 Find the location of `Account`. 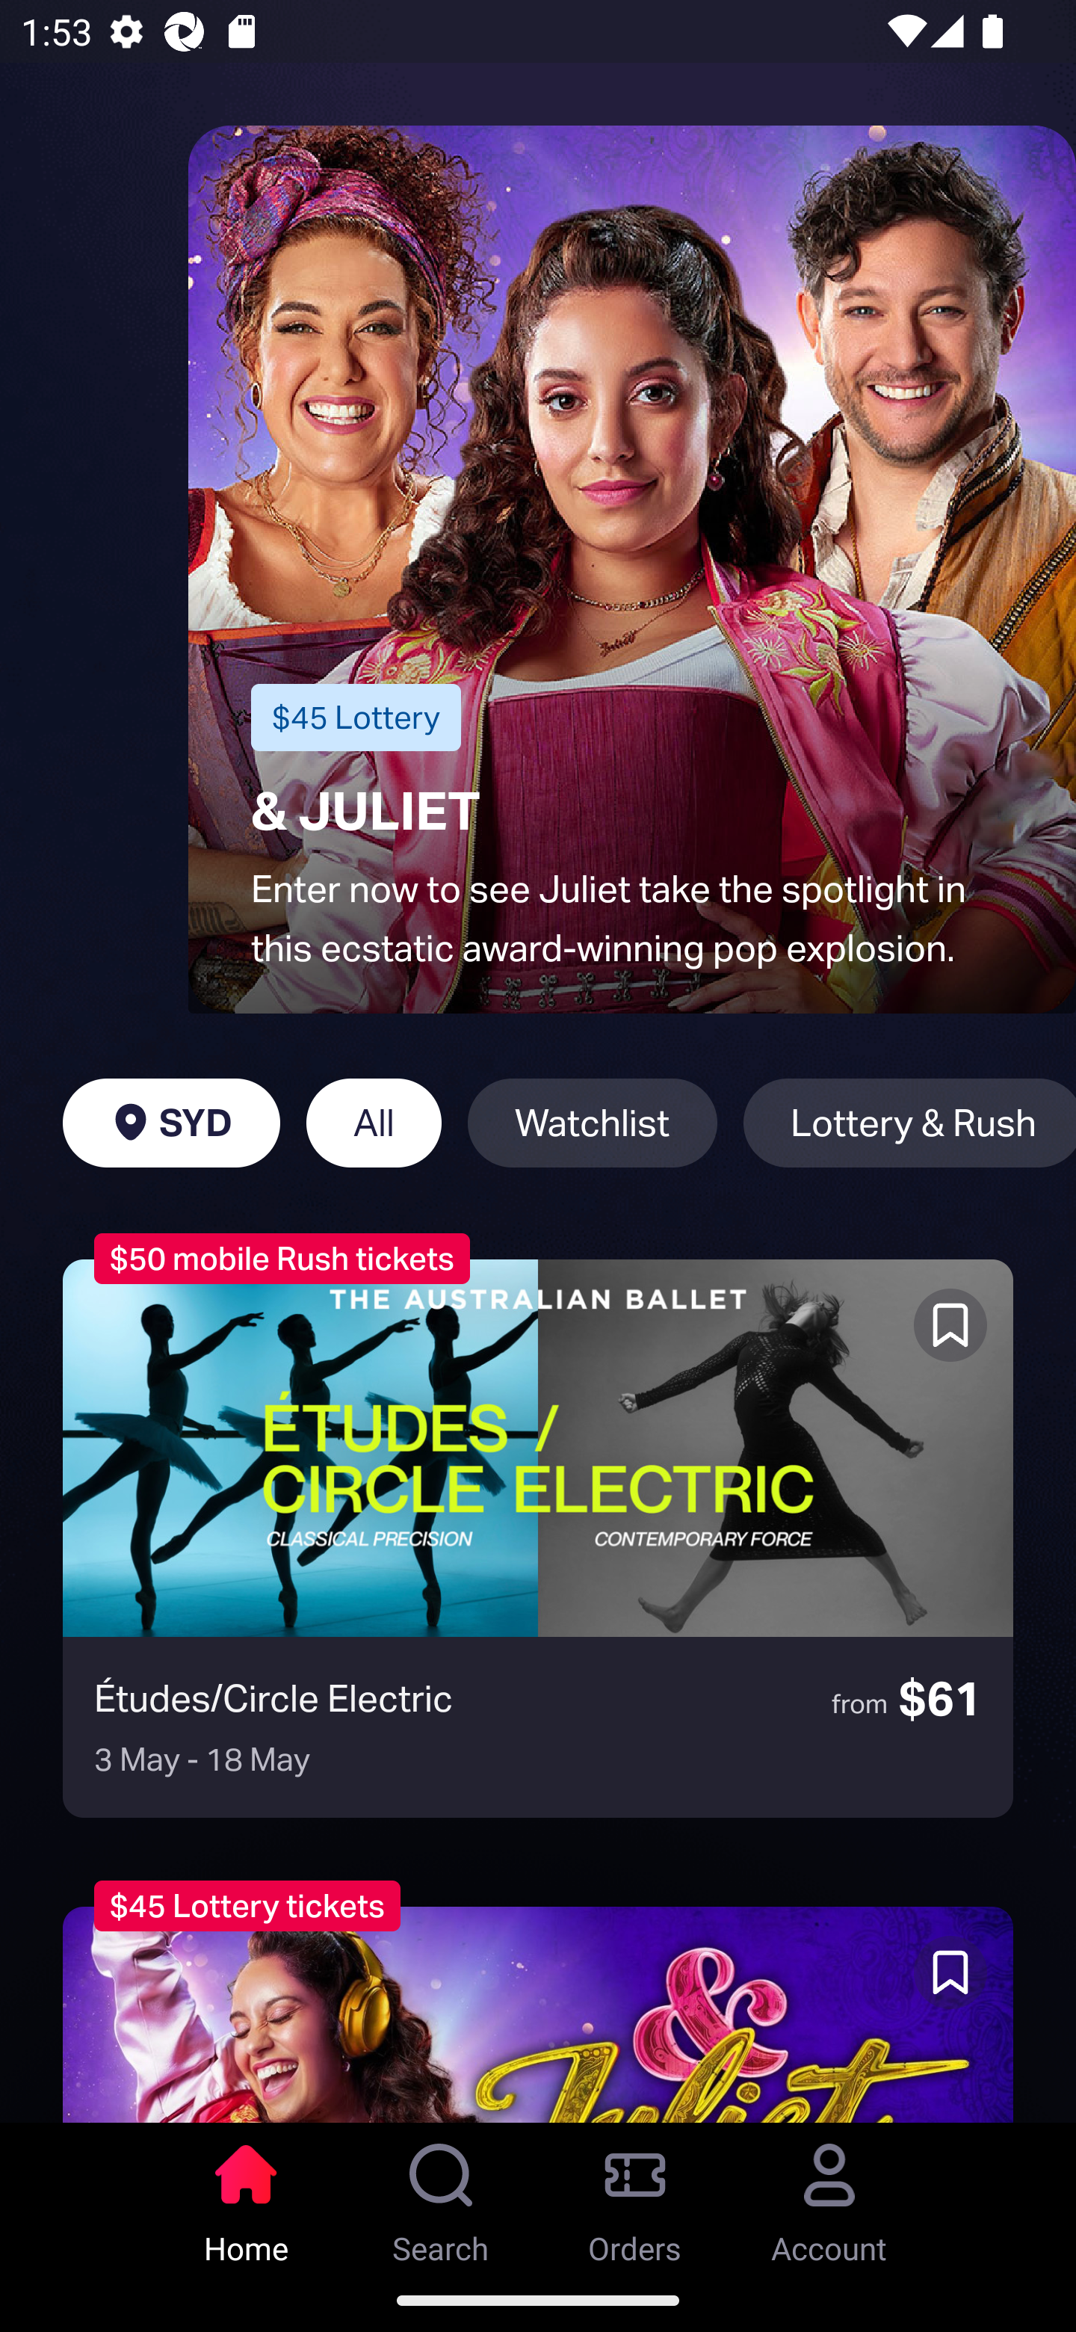

Account is located at coordinates (829, 2195).